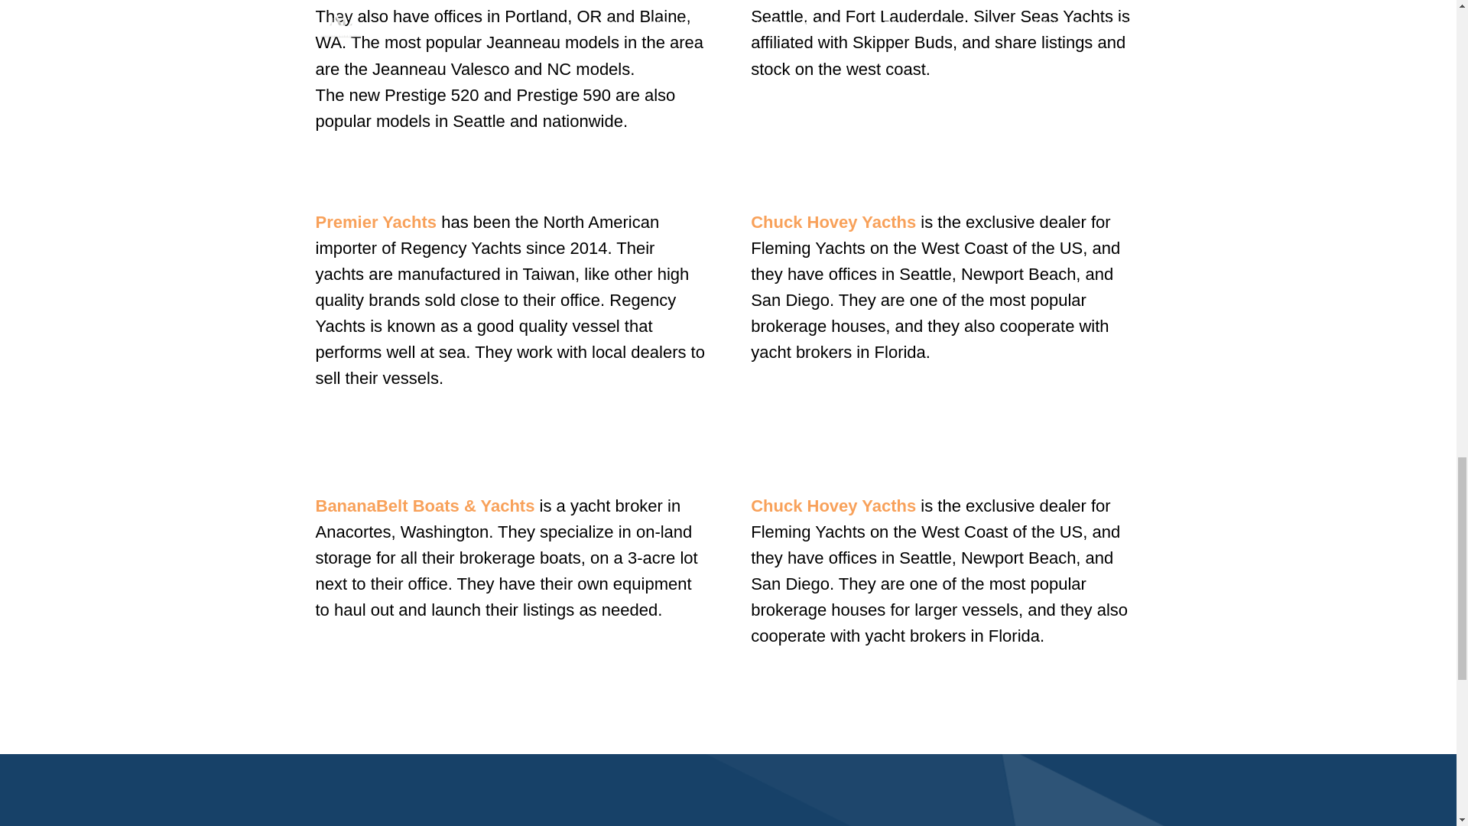 This screenshot has height=826, width=1468. I want to click on Premier Yachts for sale, so click(375, 222).